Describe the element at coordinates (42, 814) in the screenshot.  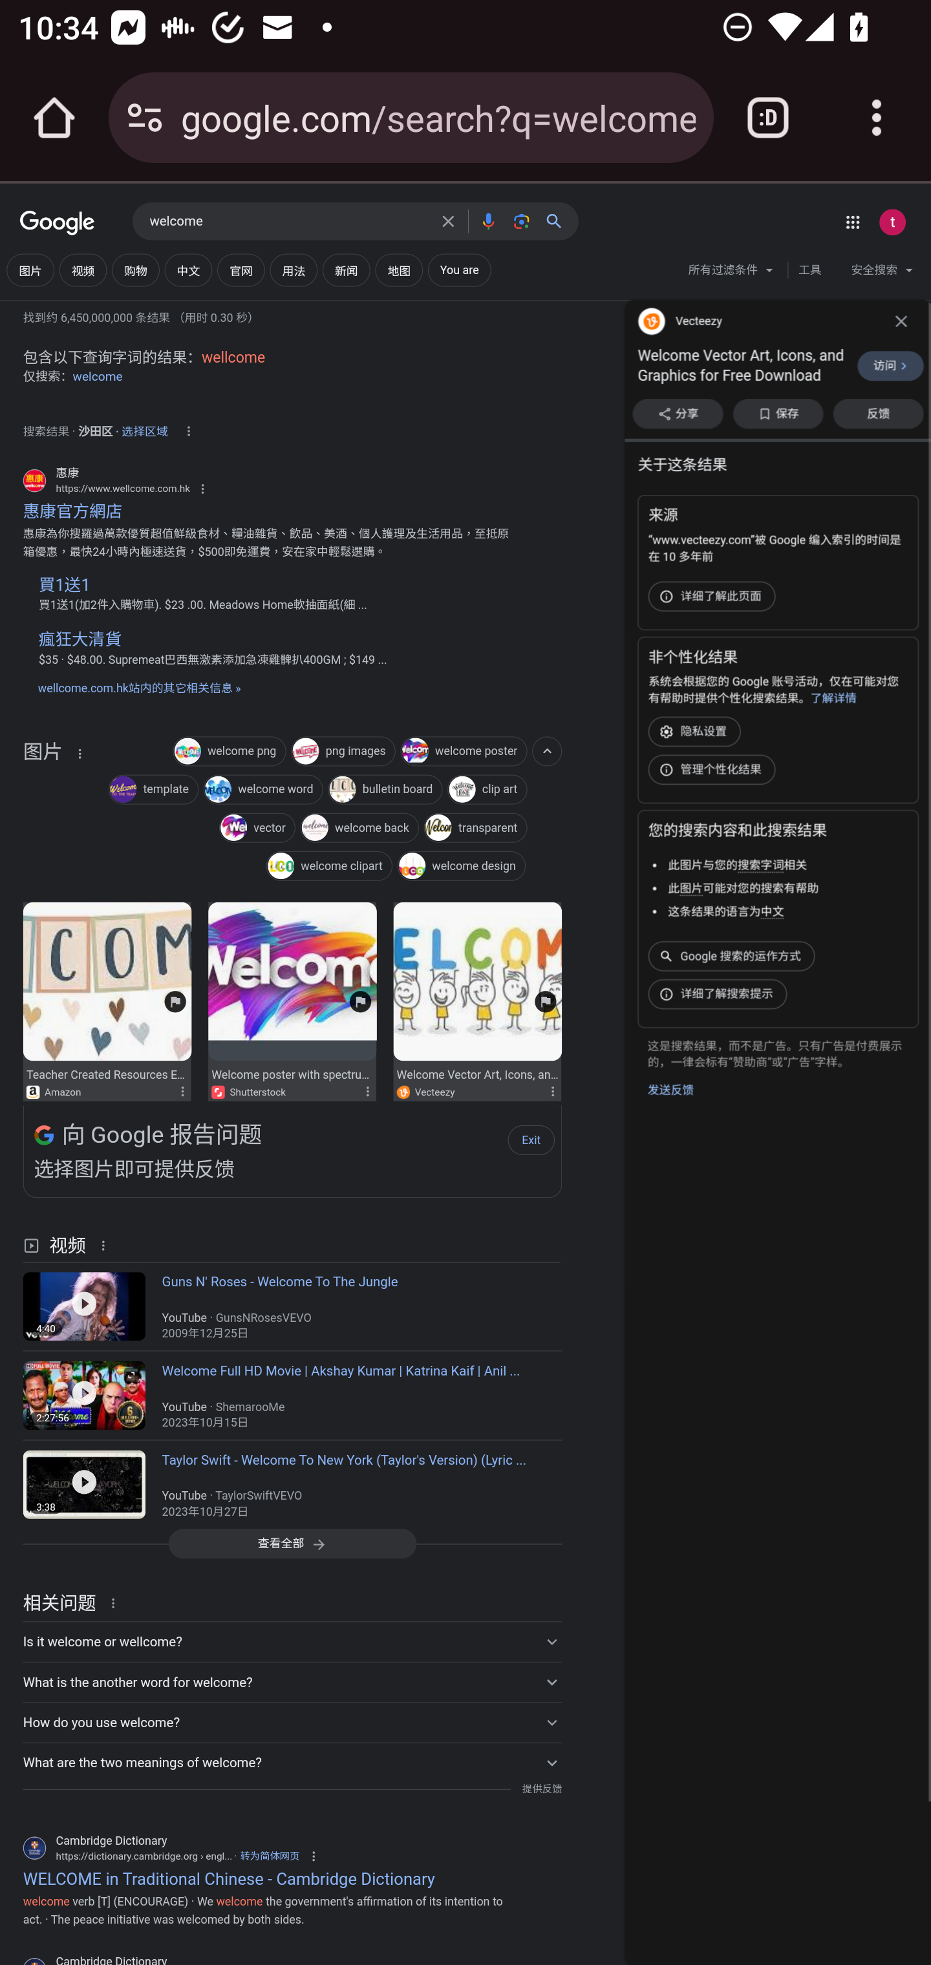
I see `图片` at that location.